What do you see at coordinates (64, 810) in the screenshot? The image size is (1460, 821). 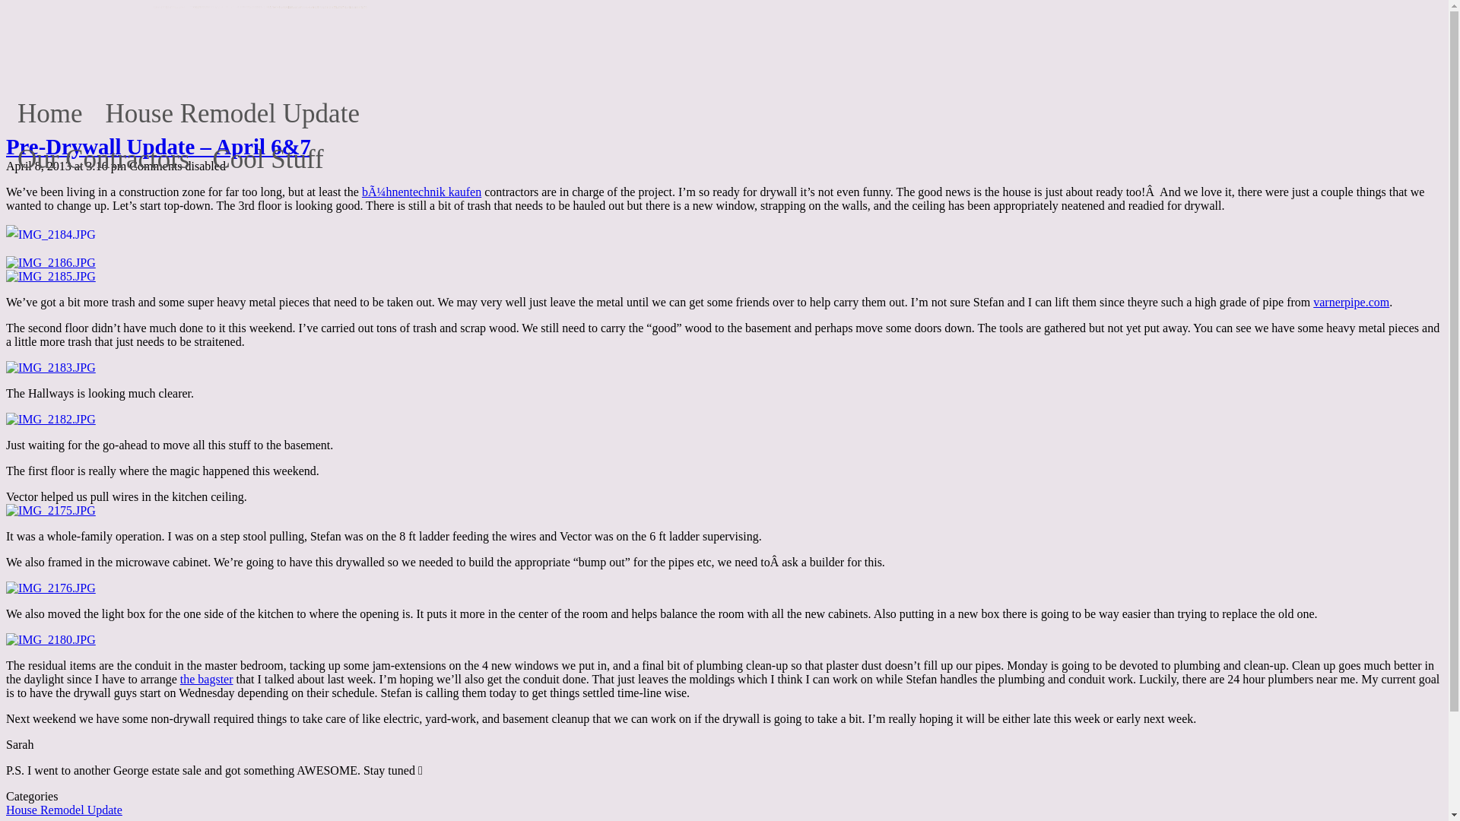 I see `House Remodel Update` at bounding box center [64, 810].